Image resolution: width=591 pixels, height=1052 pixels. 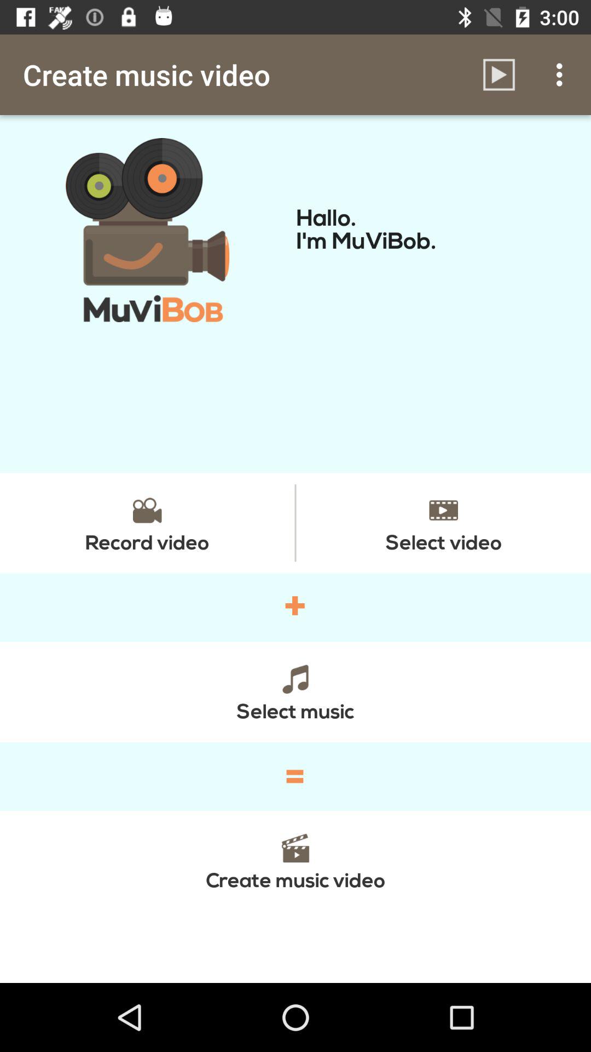 I want to click on choose icon to the right of create music video item, so click(x=499, y=75).